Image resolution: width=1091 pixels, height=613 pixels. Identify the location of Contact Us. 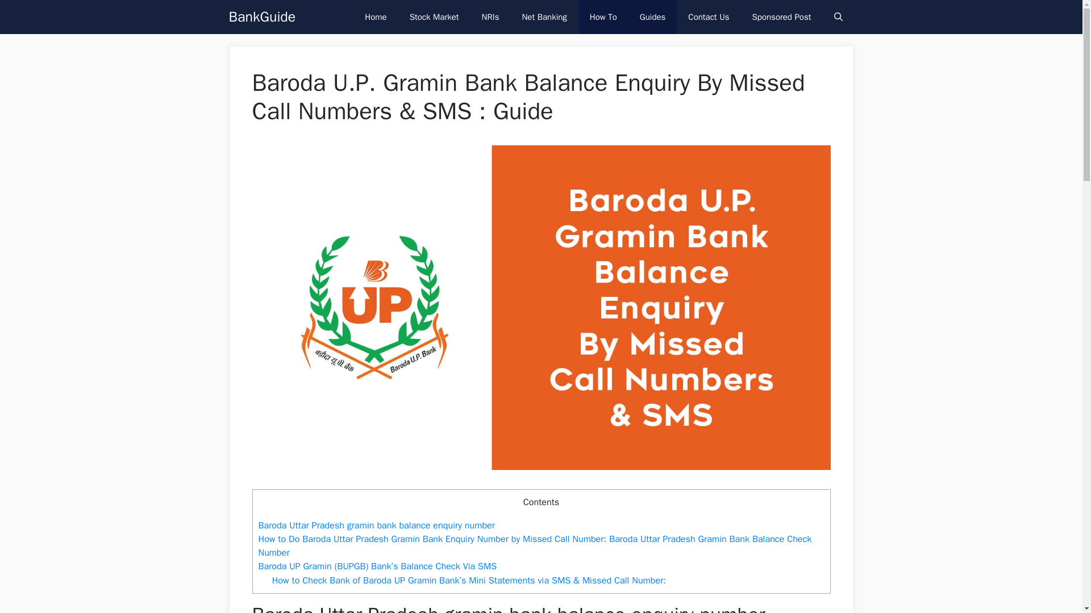
(708, 17).